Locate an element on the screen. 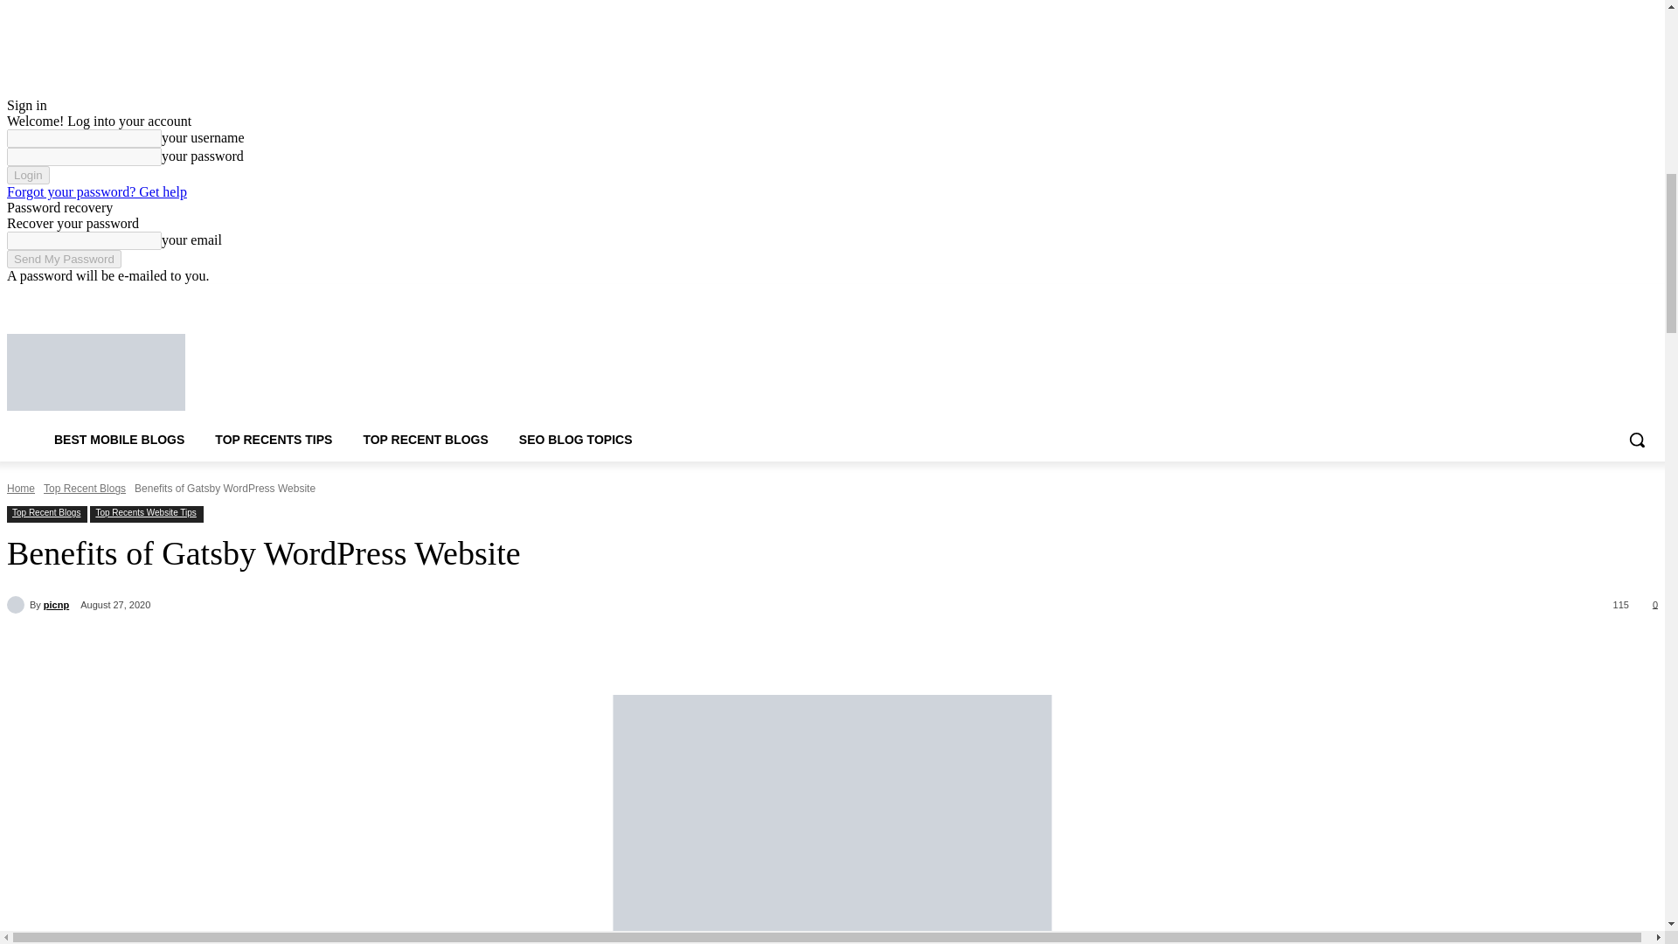 This screenshot has width=1678, height=944. Login is located at coordinates (28, 175).